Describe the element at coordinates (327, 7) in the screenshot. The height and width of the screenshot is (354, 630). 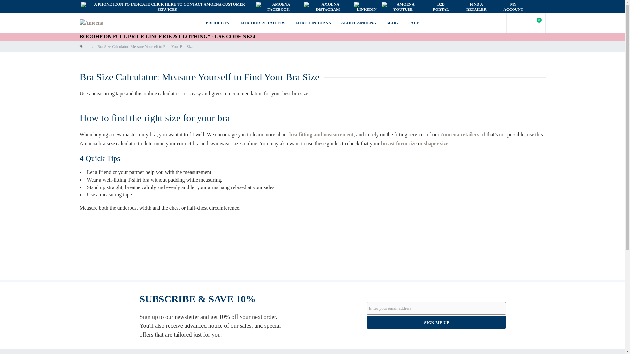
I see `Amoena Instagram UK` at that location.